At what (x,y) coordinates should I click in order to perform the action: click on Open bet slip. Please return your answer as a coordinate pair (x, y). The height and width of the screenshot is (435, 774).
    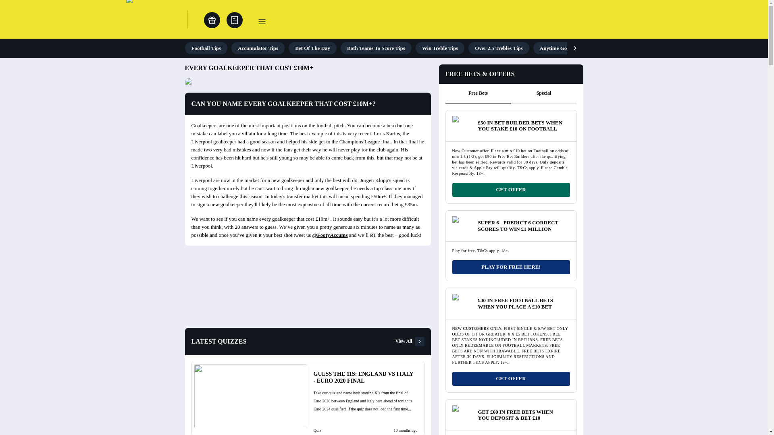
    Looking at the image, I should click on (235, 20).